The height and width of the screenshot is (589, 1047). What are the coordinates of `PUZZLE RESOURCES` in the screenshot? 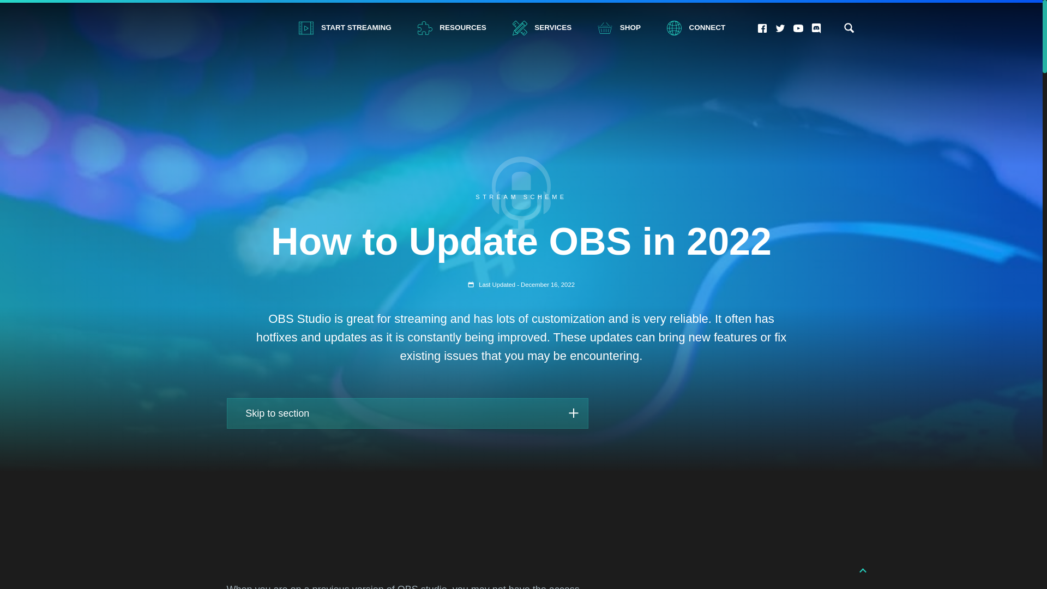 It's located at (762, 28).